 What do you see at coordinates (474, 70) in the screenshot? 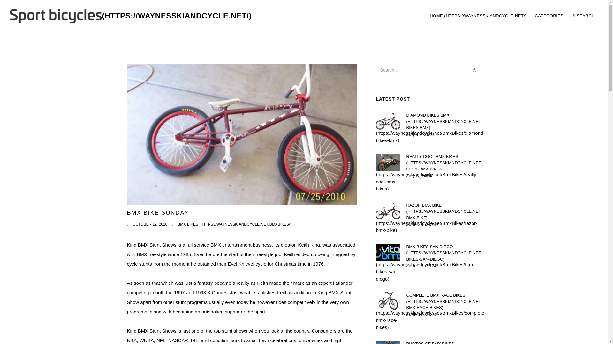
I see `Search` at bounding box center [474, 70].